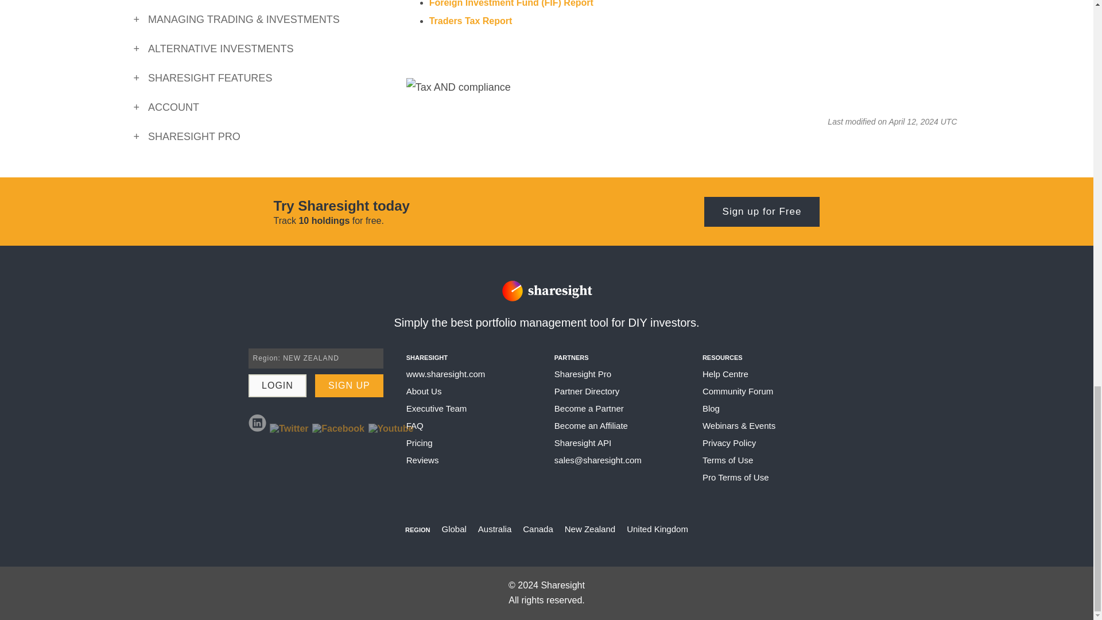 The image size is (1102, 620). Describe the element at coordinates (762, 211) in the screenshot. I see `Sign up for Sharesight` at that location.